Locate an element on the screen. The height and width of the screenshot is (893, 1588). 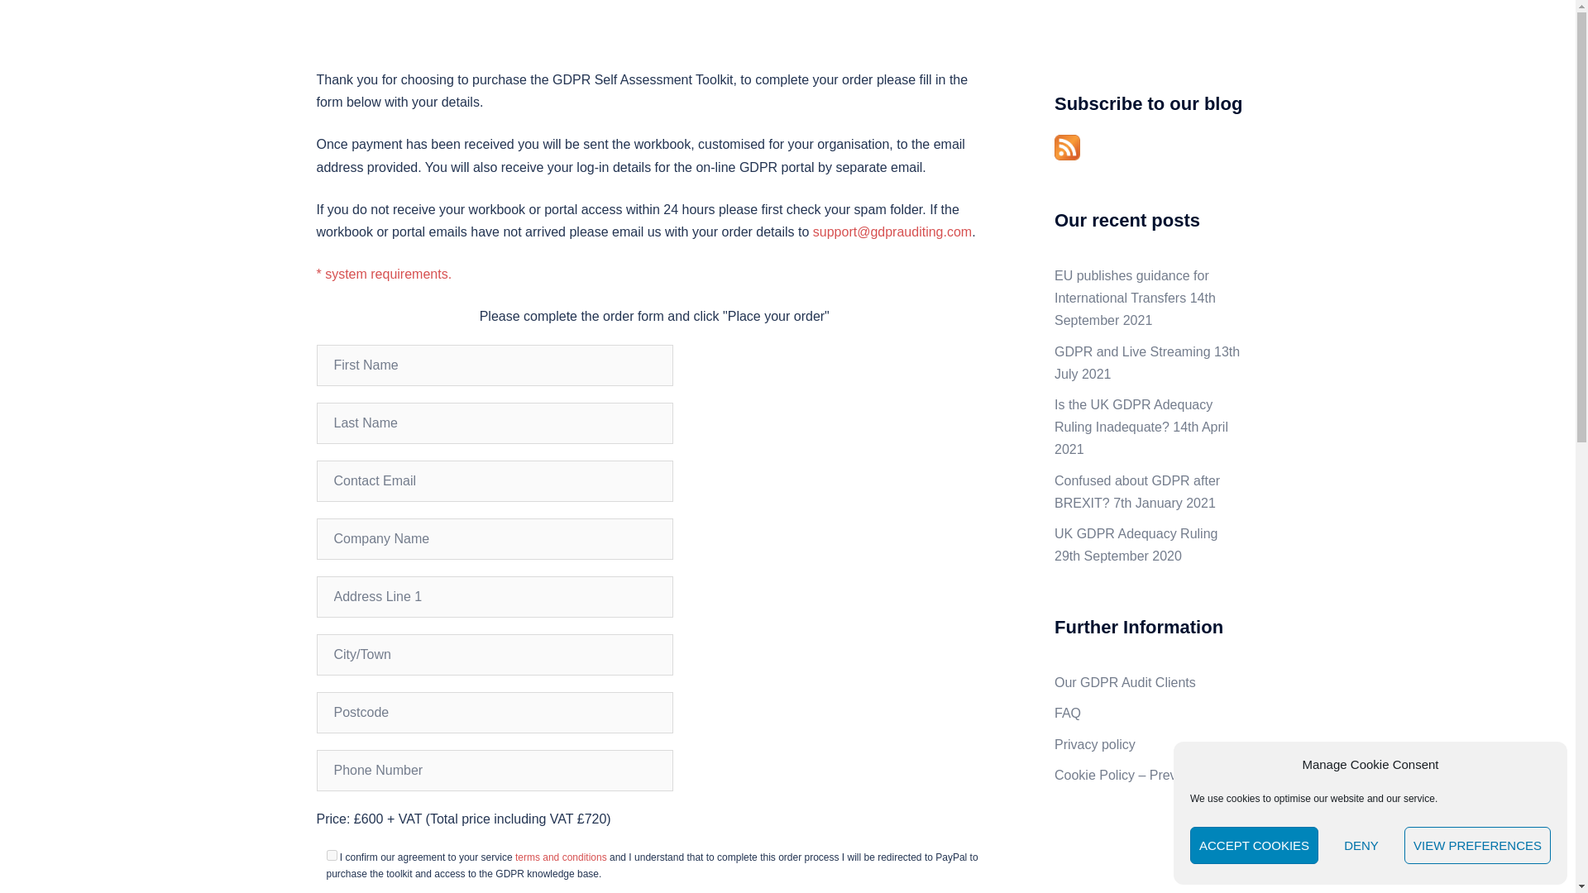
About Us is located at coordinates (1097, 41).